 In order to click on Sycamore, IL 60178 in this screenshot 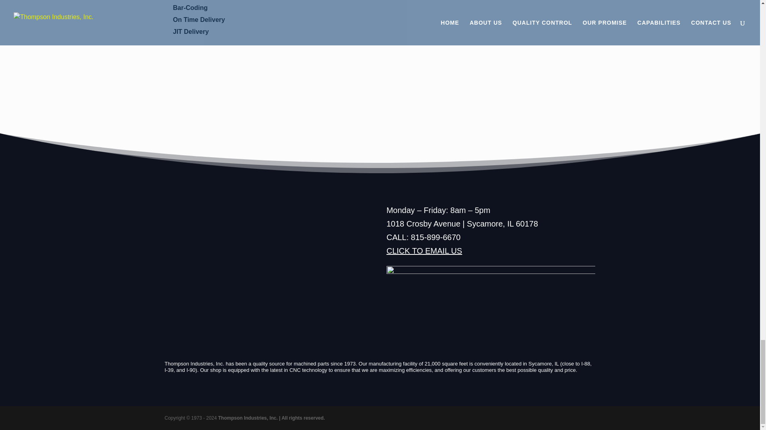, I will do `click(502, 224)`.